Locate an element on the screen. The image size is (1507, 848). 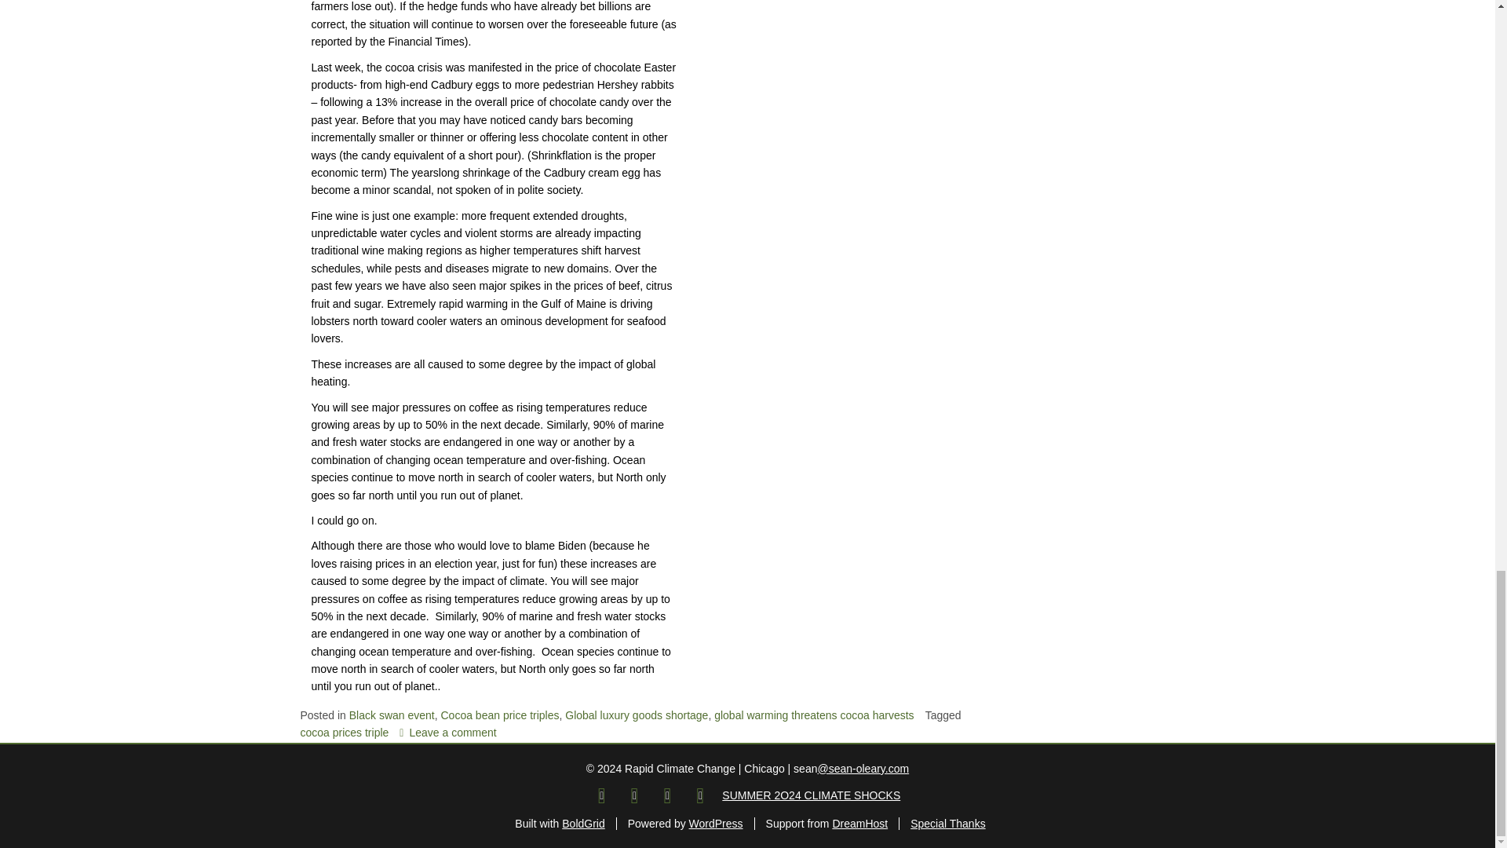
DreamHost is located at coordinates (859, 824).